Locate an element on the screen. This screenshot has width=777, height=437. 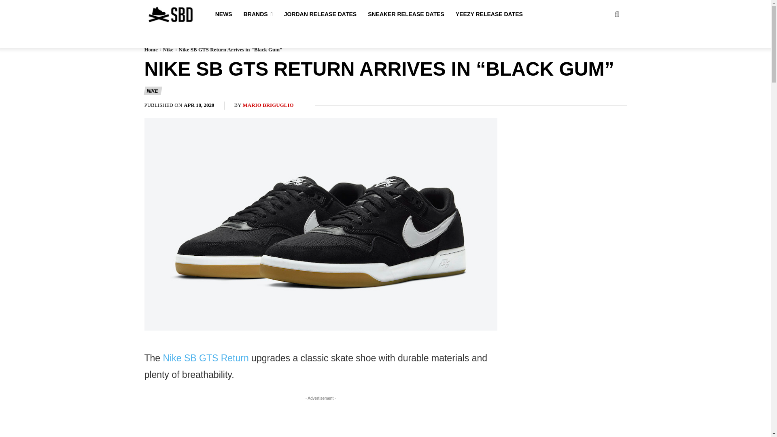
JORDAN RELEASE DATES is located at coordinates (321, 14).